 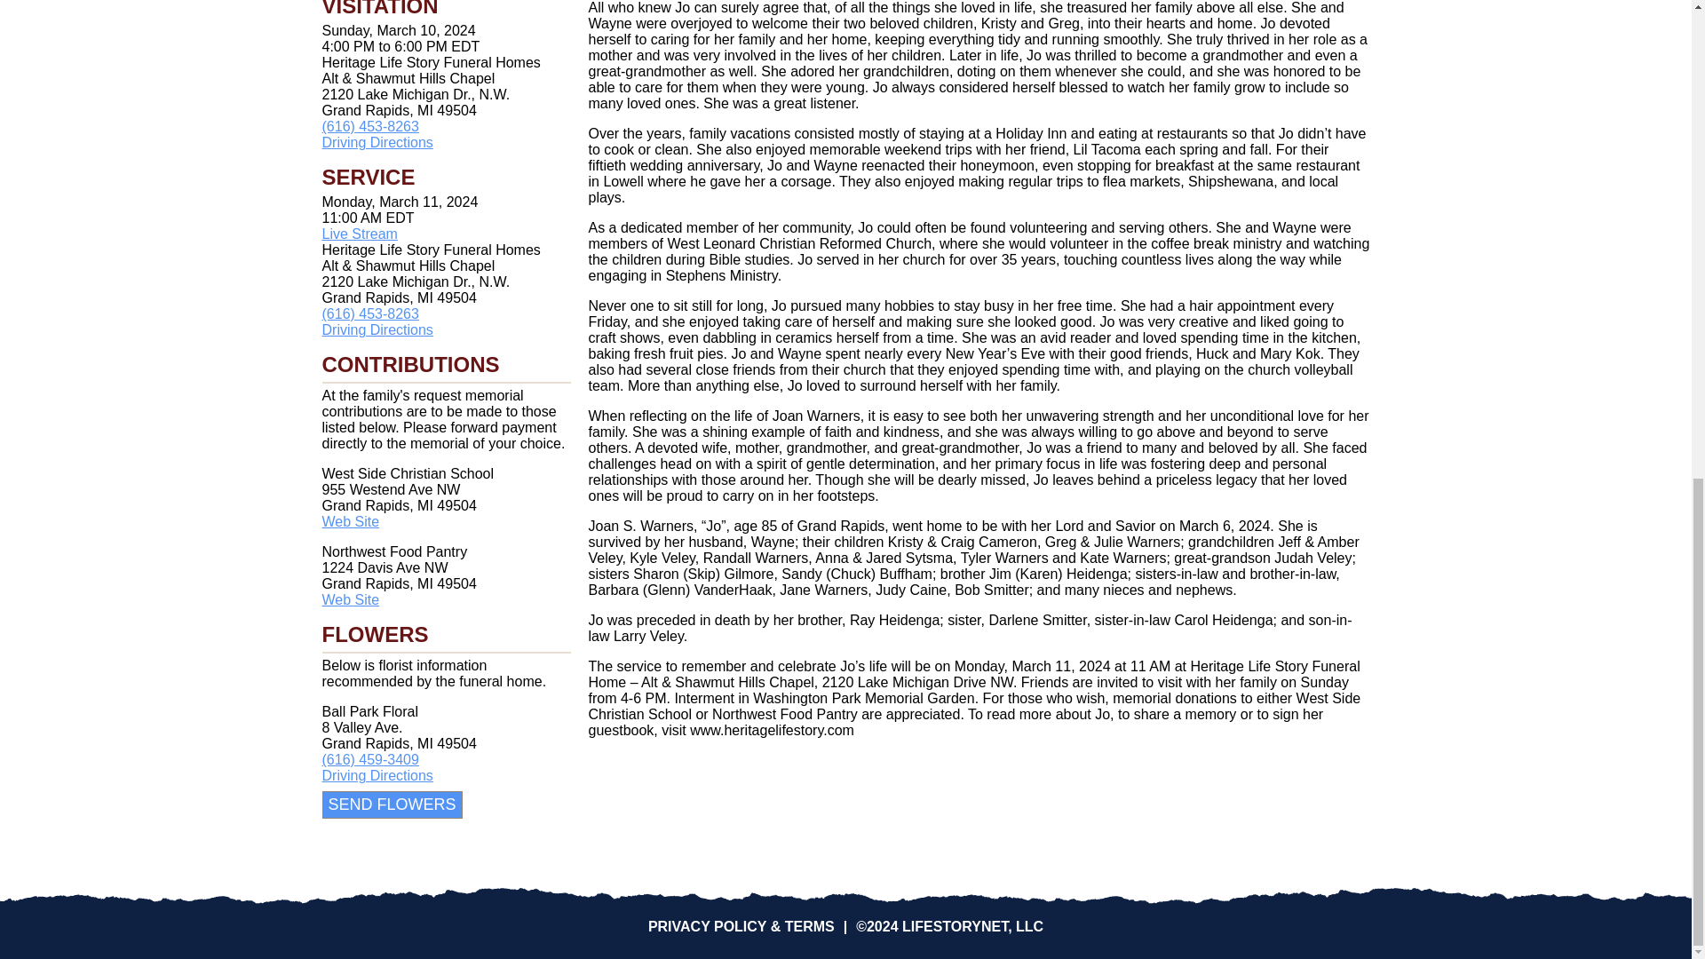 What do you see at coordinates (377, 329) in the screenshot?
I see `Driving Directions` at bounding box center [377, 329].